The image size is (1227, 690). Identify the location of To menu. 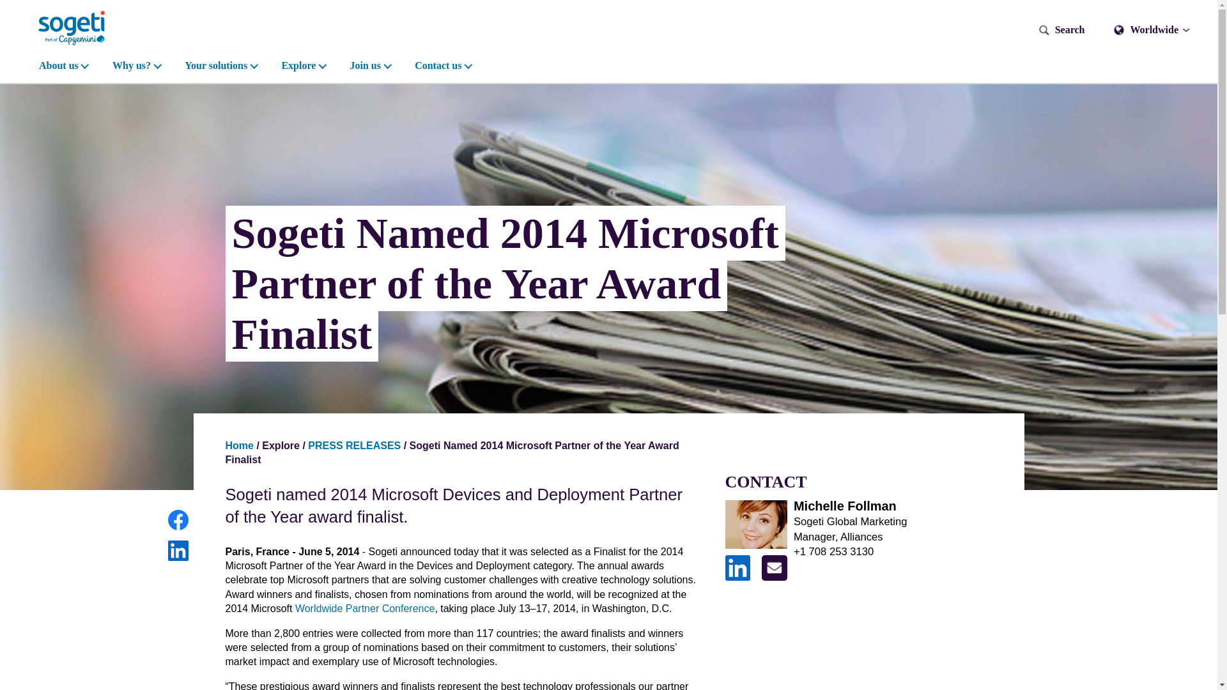
(4, 4).